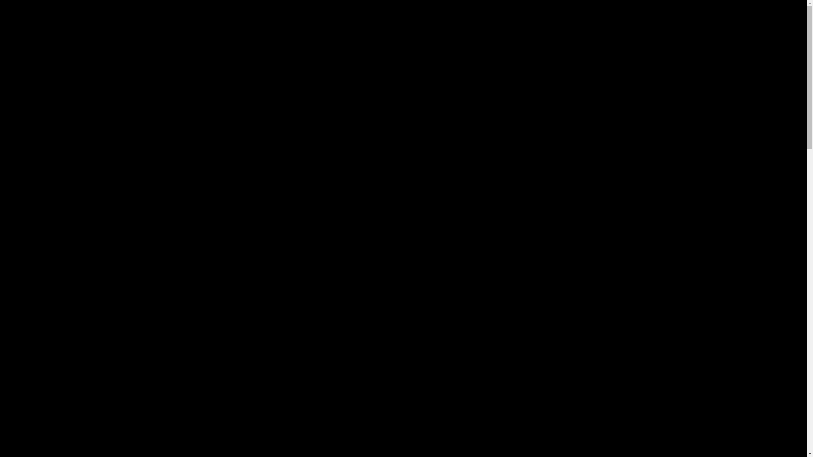 The height and width of the screenshot is (457, 813). Describe the element at coordinates (609, 419) in the screenshot. I see `click here` at that location.